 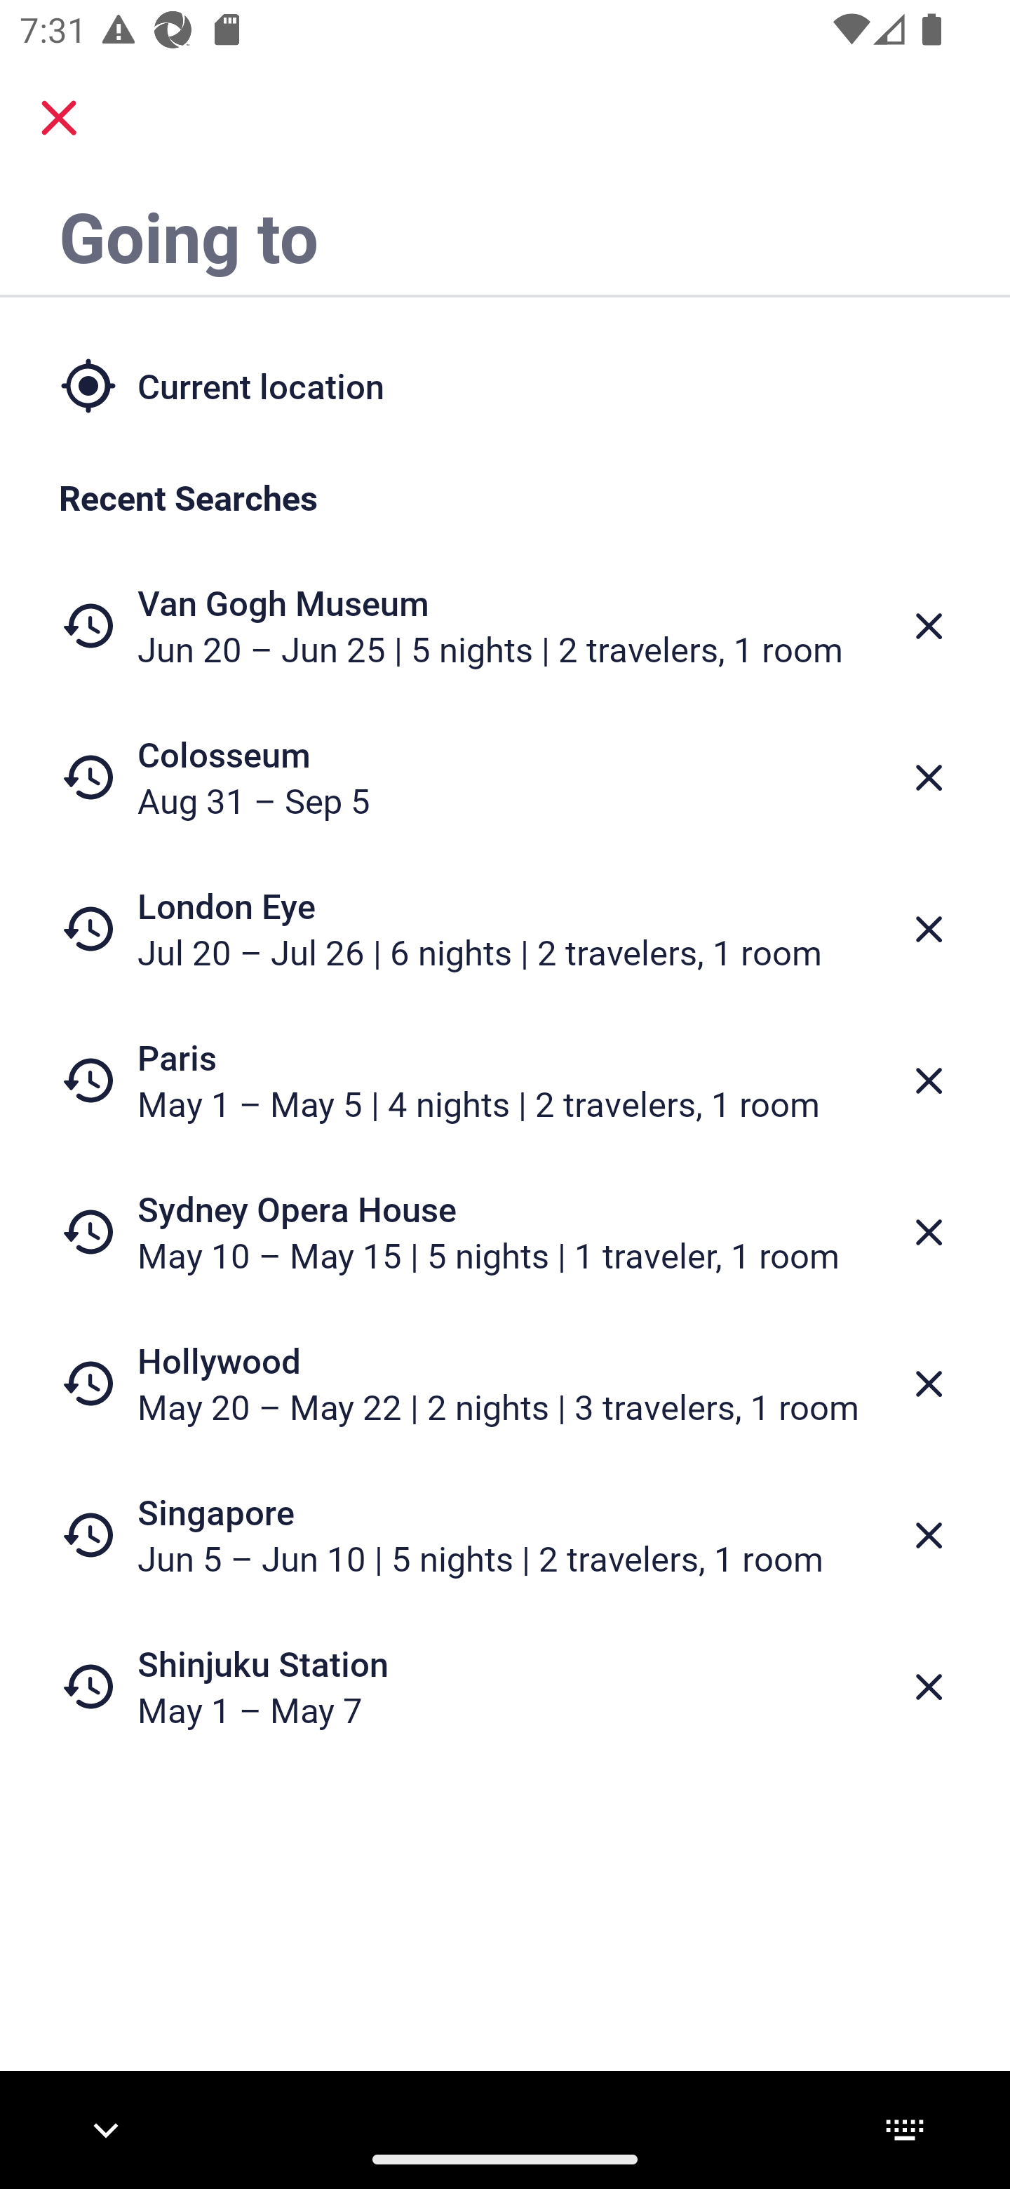 I want to click on Colosseum Aug 31 – Sep 5, so click(x=505, y=777).